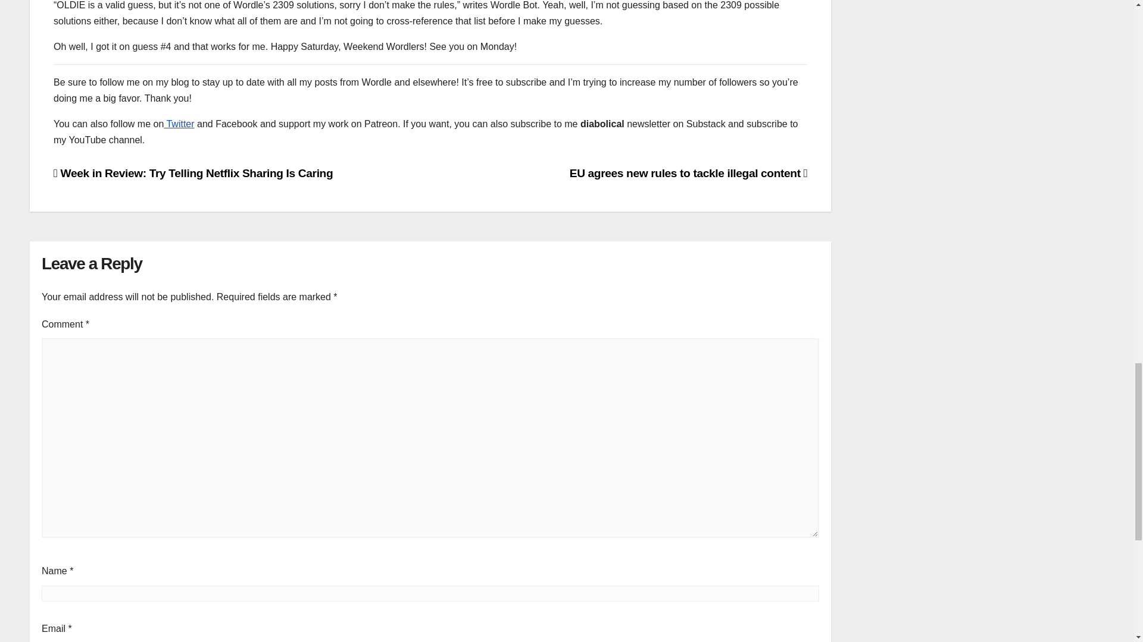  Describe the element at coordinates (193, 173) in the screenshot. I see `Week in Review: Try Telling Netflix Sharing Is Caring` at that location.